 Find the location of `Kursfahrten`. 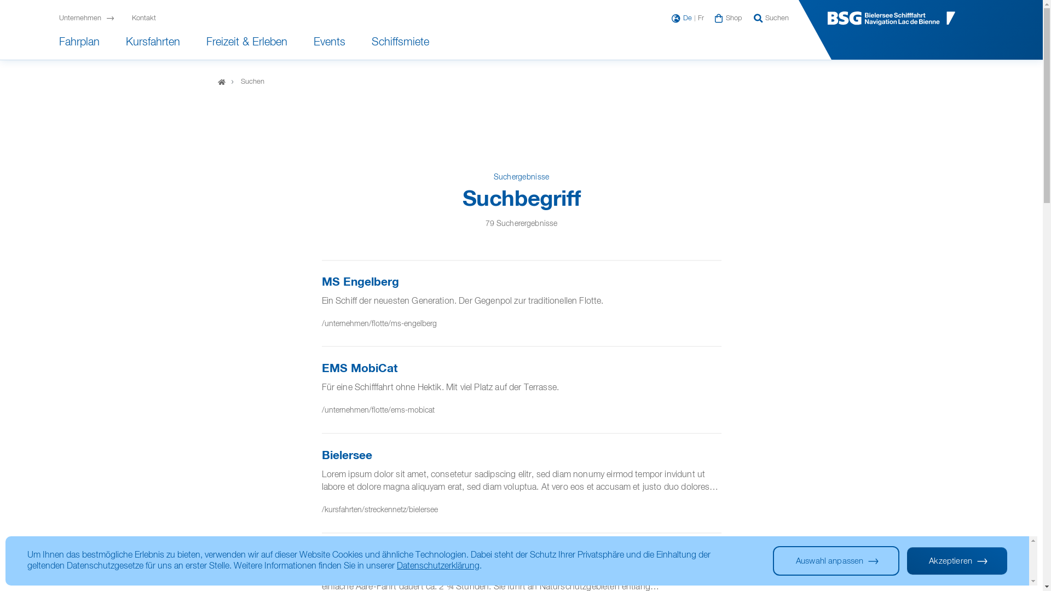

Kursfahrten is located at coordinates (153, 45).